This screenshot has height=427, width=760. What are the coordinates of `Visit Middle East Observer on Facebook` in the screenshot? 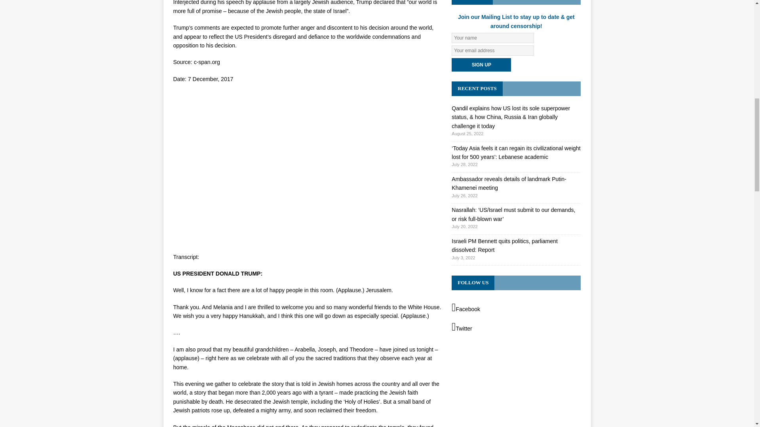 It's located at (516, 308).